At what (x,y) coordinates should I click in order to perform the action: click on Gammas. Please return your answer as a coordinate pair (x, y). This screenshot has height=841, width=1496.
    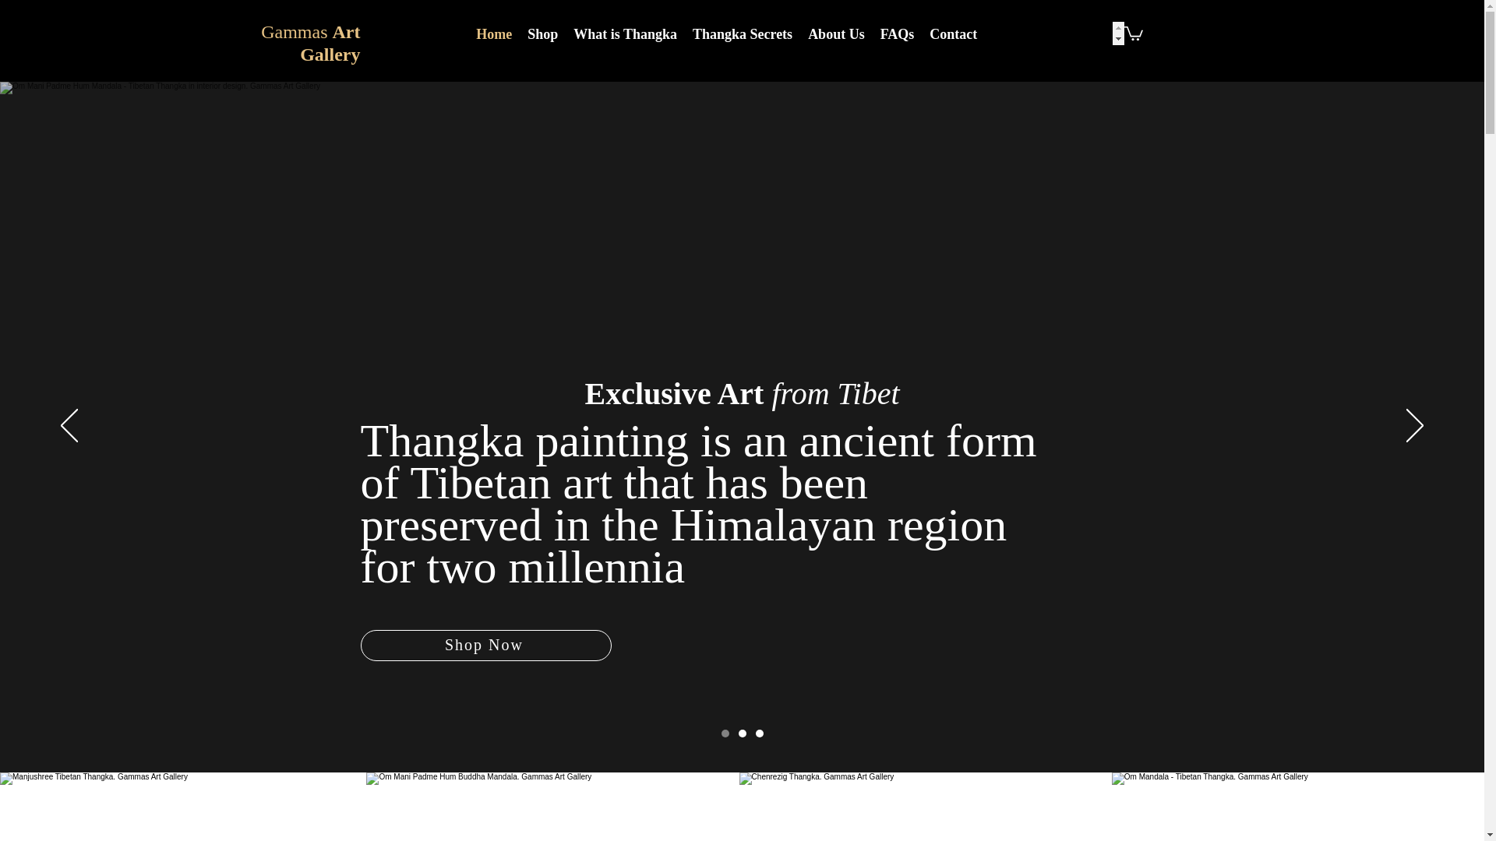
    Looking at the image, I should click on (296, 32).